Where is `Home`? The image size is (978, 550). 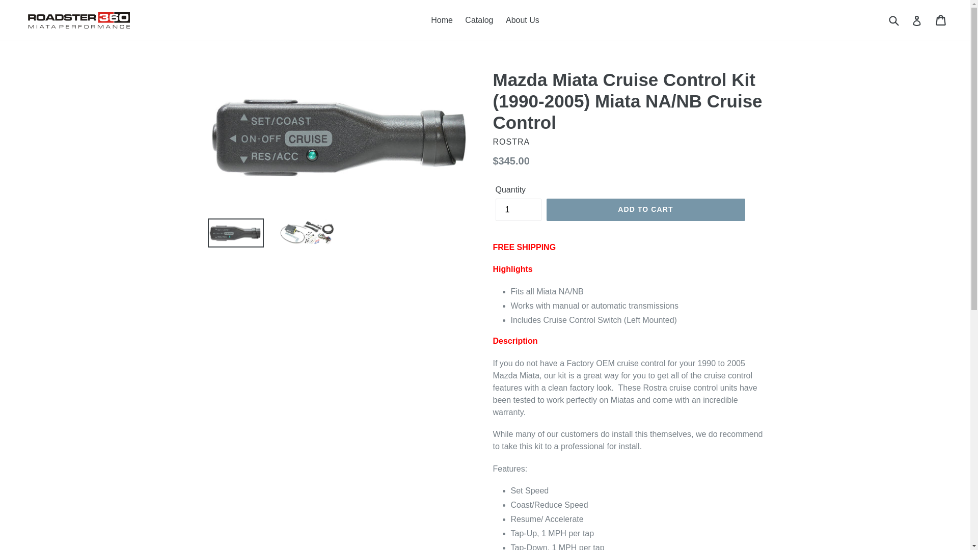 Home is located at coordinates (441, 20).